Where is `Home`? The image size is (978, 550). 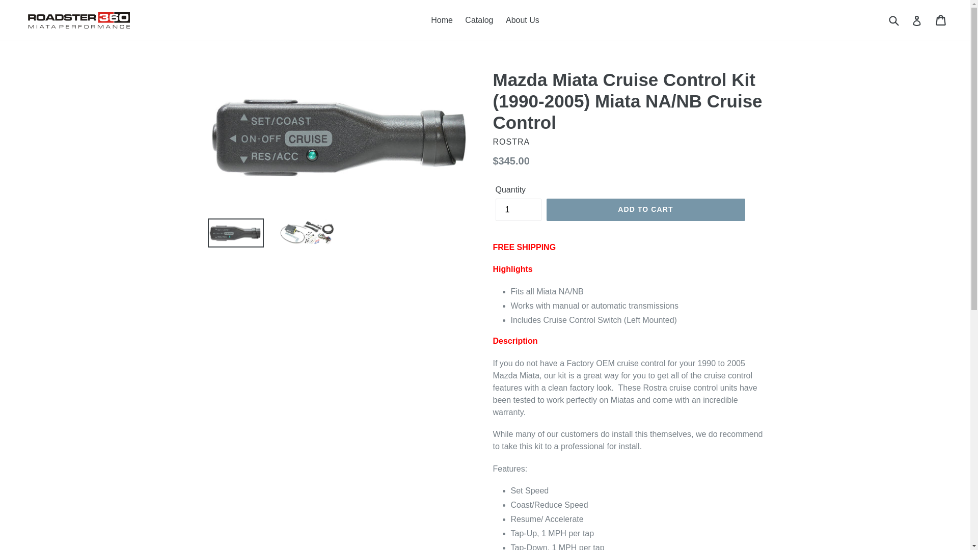 Home is located at coordinates (441, 20).